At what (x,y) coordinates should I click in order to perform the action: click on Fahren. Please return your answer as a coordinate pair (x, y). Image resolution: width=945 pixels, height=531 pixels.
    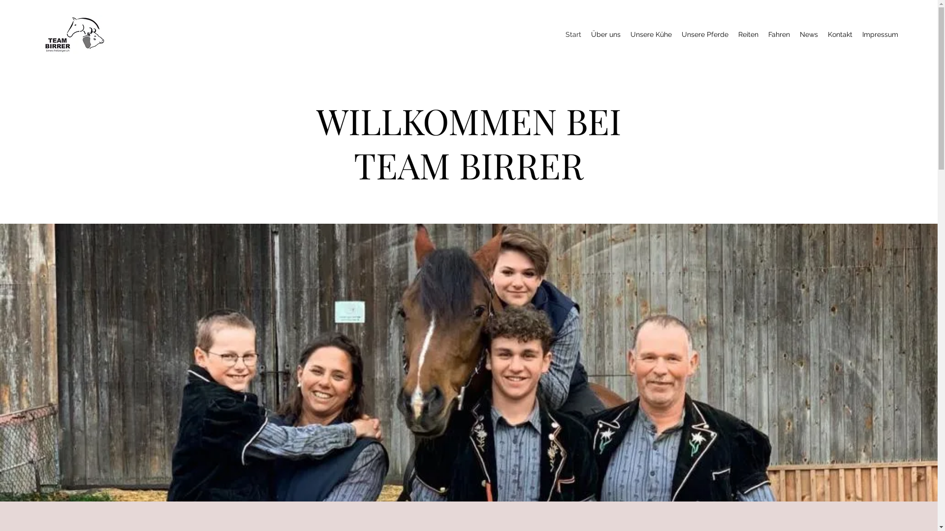
    Looking at the image, I should click on (779, 34).